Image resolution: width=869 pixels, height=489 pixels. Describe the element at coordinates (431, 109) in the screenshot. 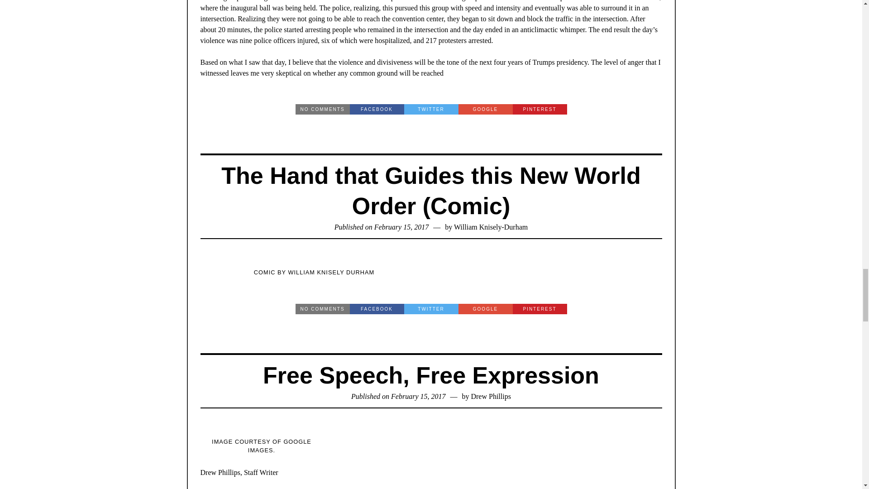

I see `Twitter` at that location.